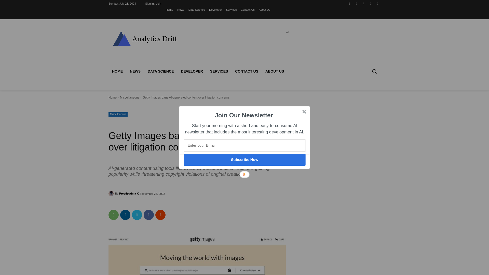 Image resolution: width=489 pixels, height=275 pixels. Describe the element at coordinates (363, 3) in the screenshot. I see `Linkedin` at that location.